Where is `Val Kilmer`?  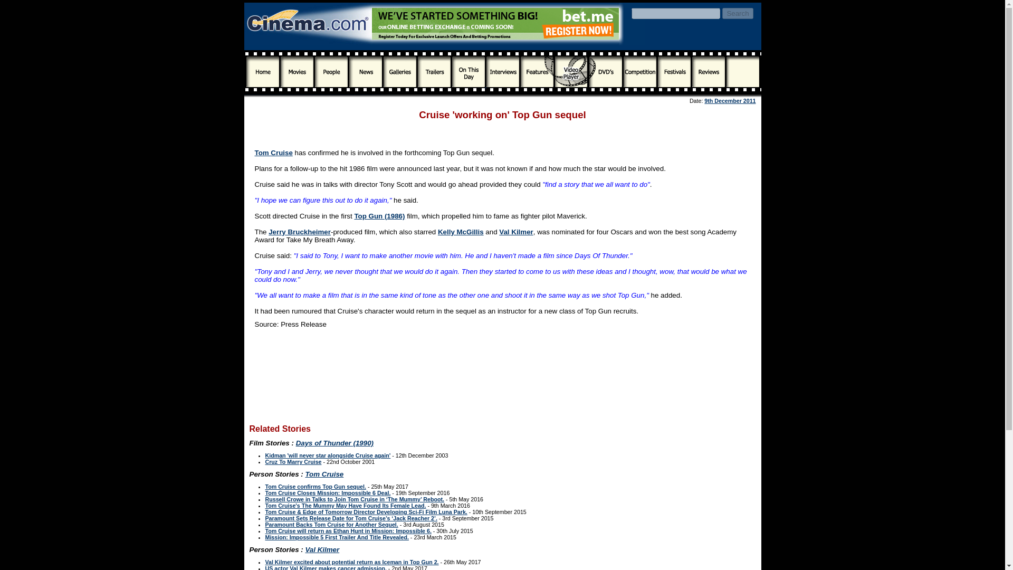
Val Kilmer is located at coordinates (516, 232).